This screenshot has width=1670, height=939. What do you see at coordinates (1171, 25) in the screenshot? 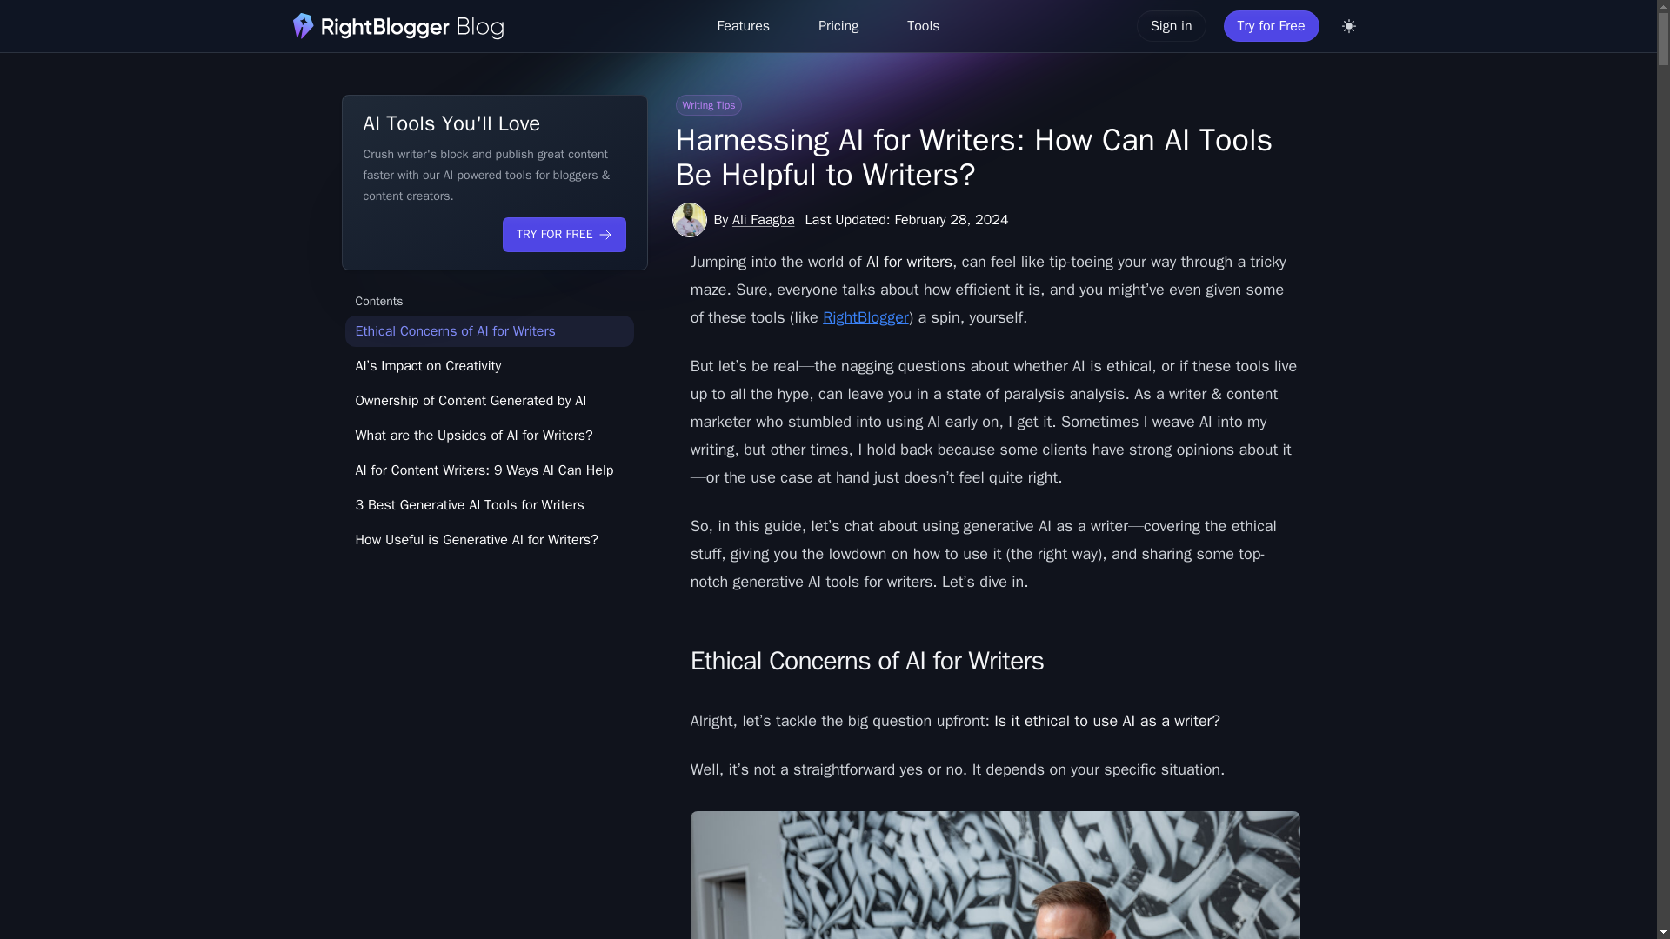
I see `Sign in` at bounding box center [1171, 25].